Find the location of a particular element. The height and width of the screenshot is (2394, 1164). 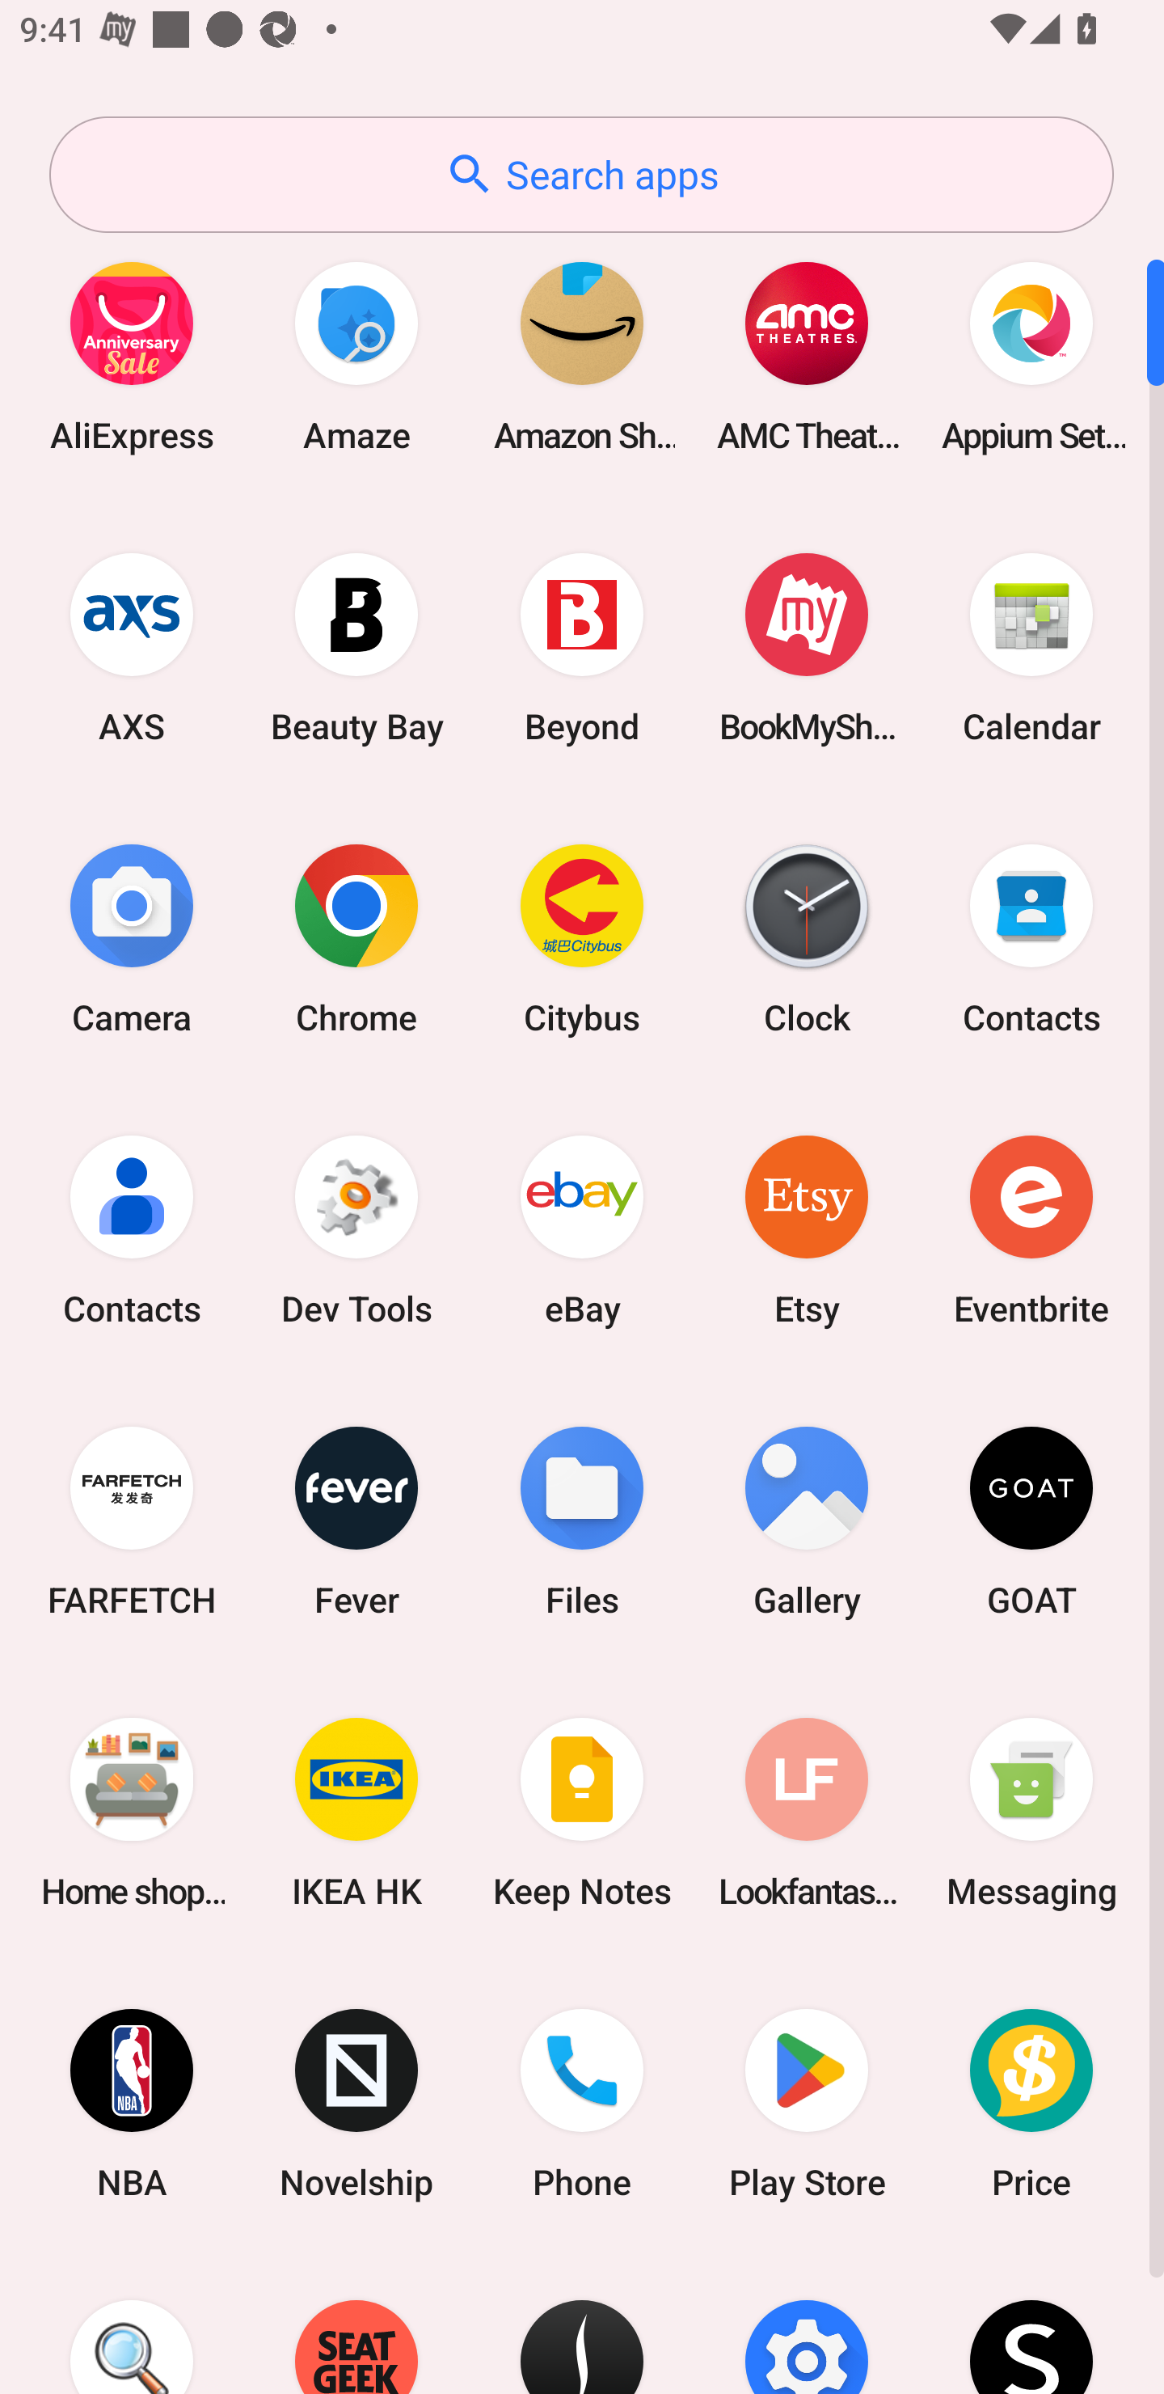

Calendar is located at coordinates (1031, 647).